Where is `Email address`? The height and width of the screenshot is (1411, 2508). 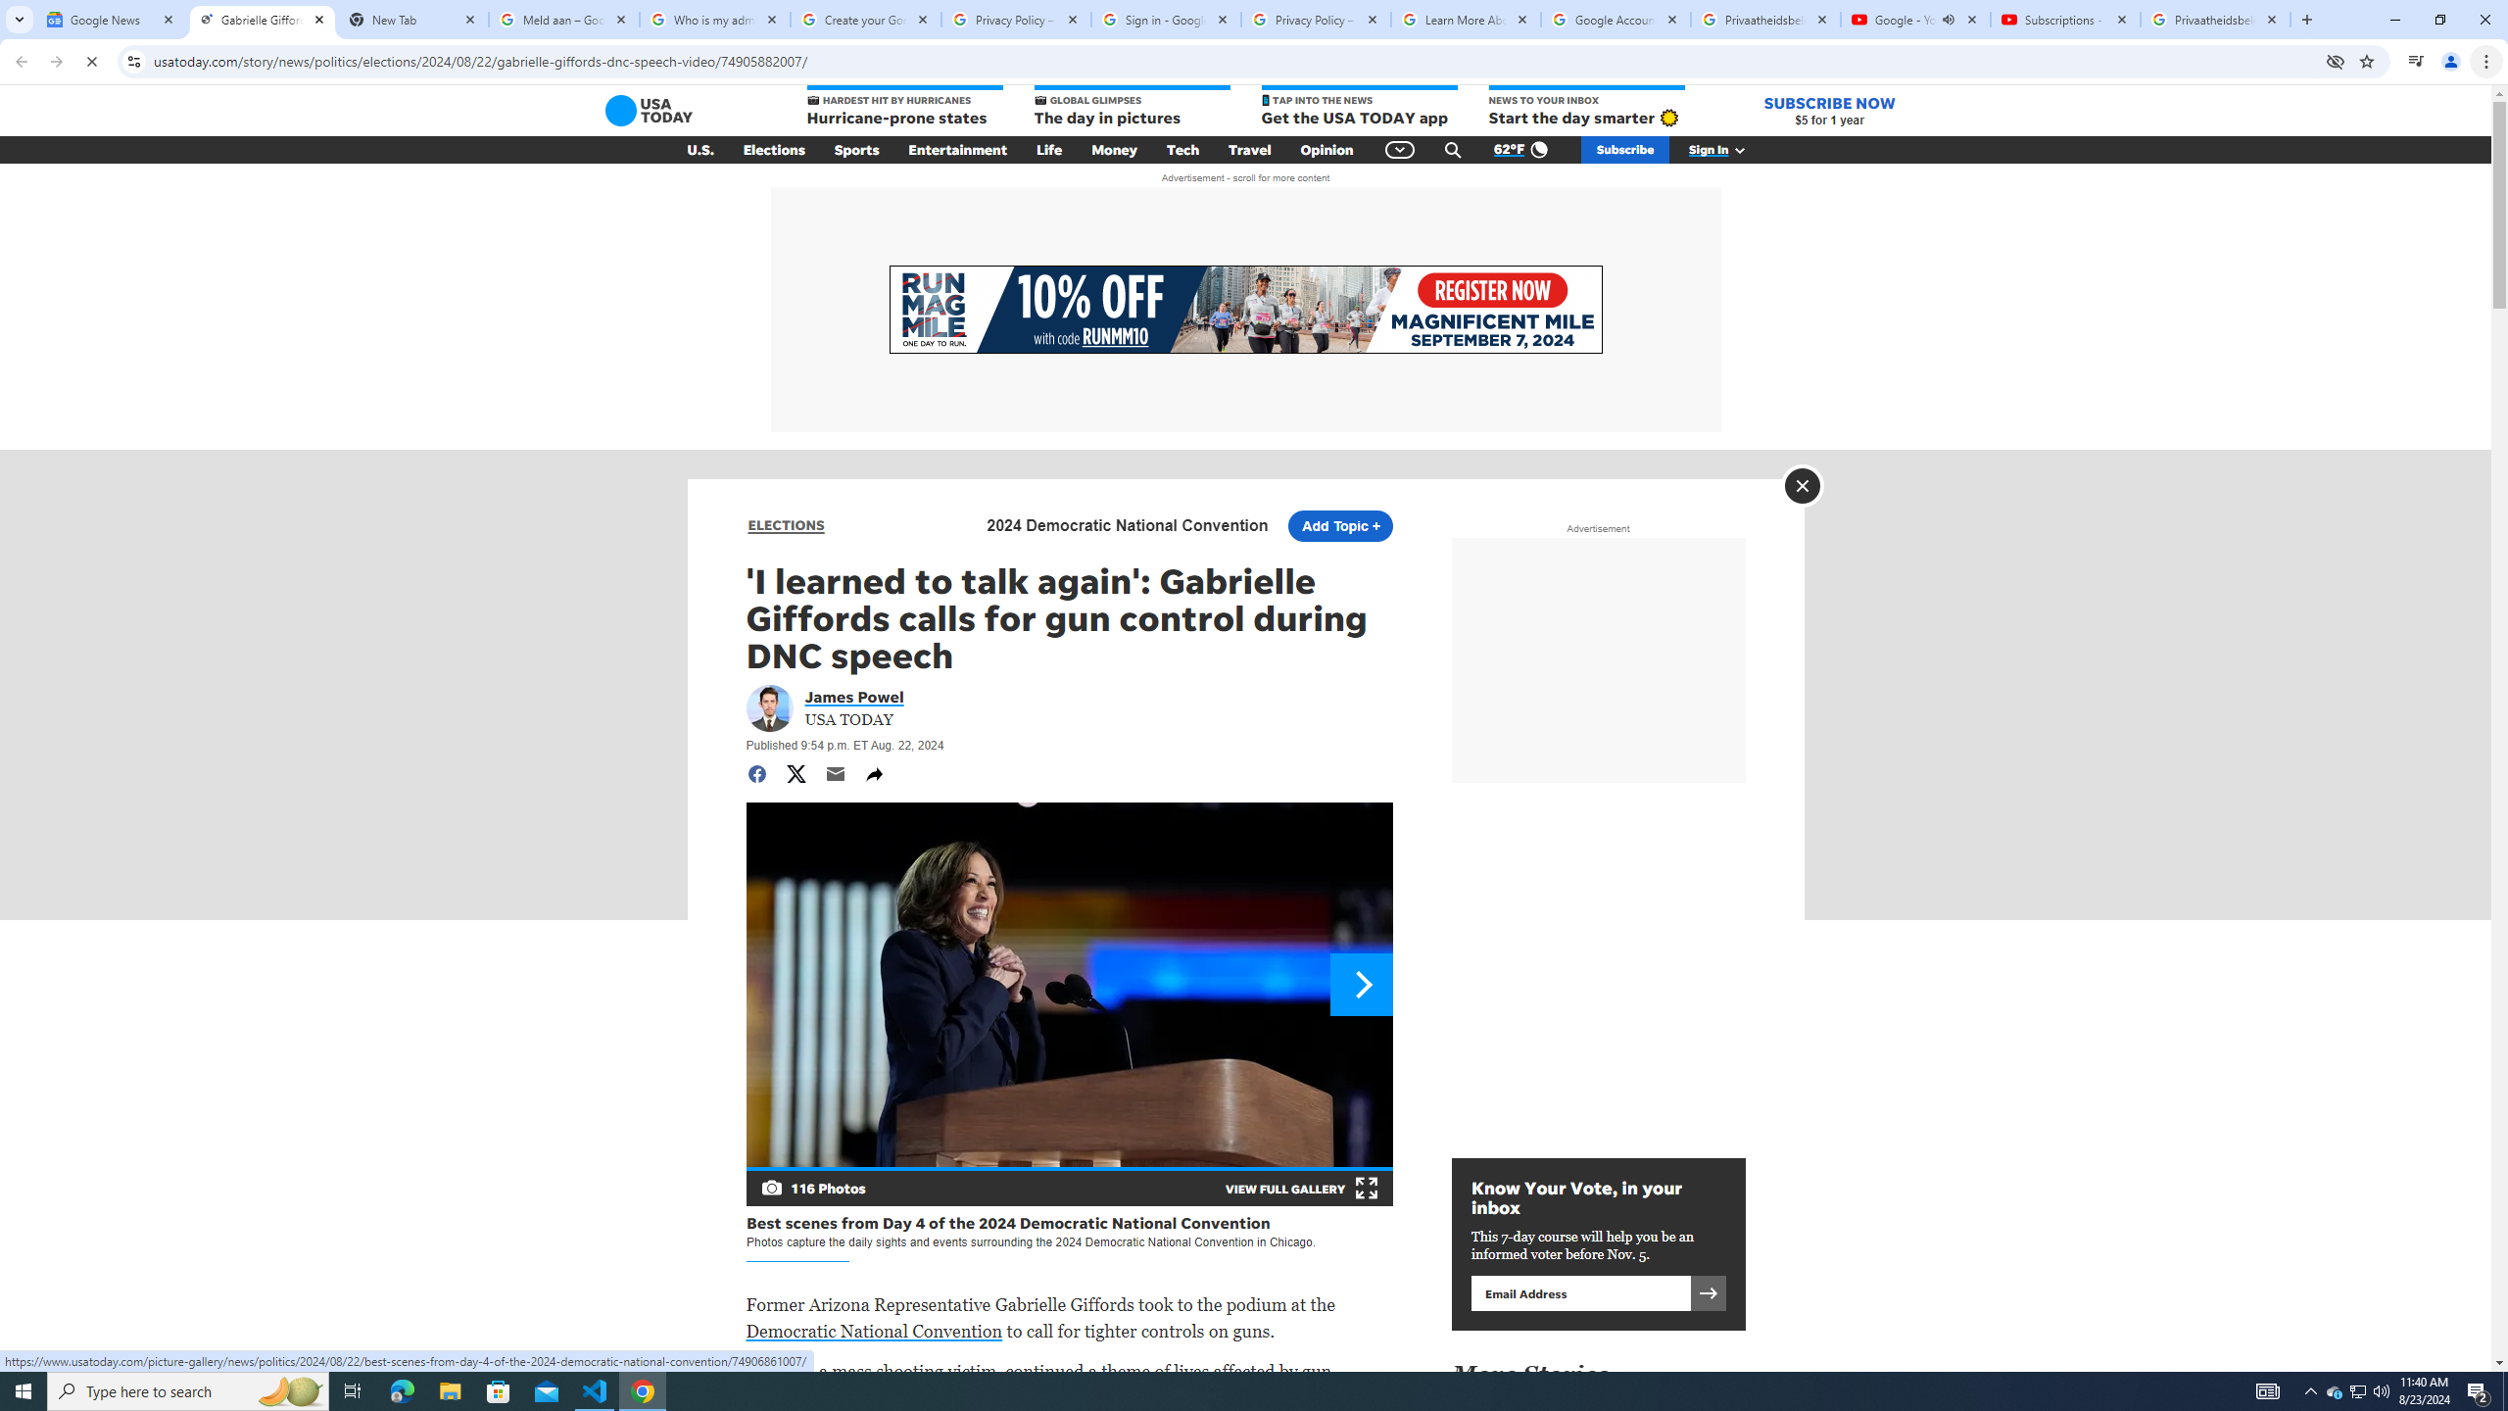
Email address is located at coordinates (1579, 1292).